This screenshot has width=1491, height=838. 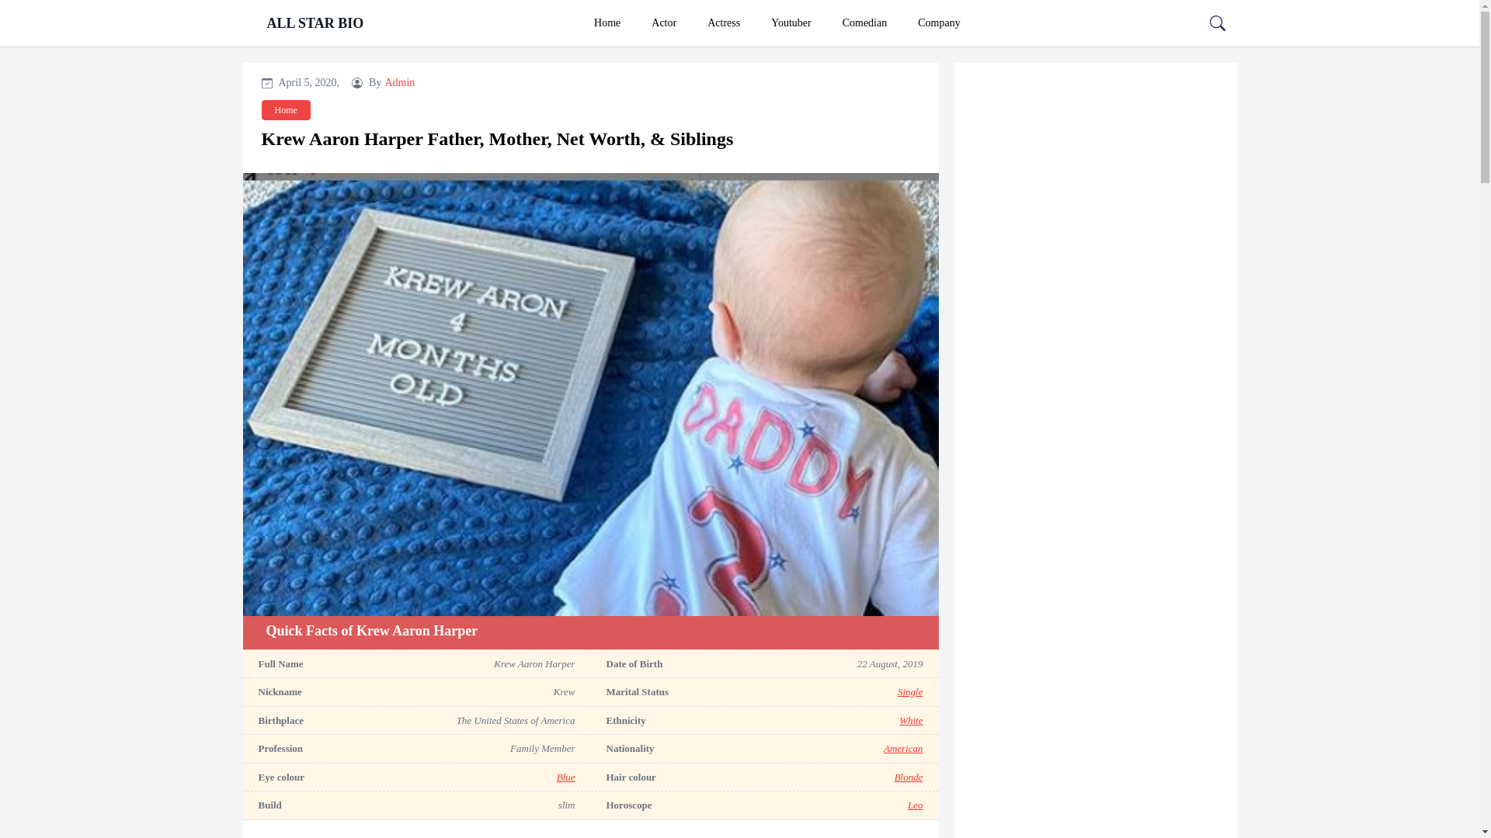 I want to click on Blue, so click(x=565, y=777).